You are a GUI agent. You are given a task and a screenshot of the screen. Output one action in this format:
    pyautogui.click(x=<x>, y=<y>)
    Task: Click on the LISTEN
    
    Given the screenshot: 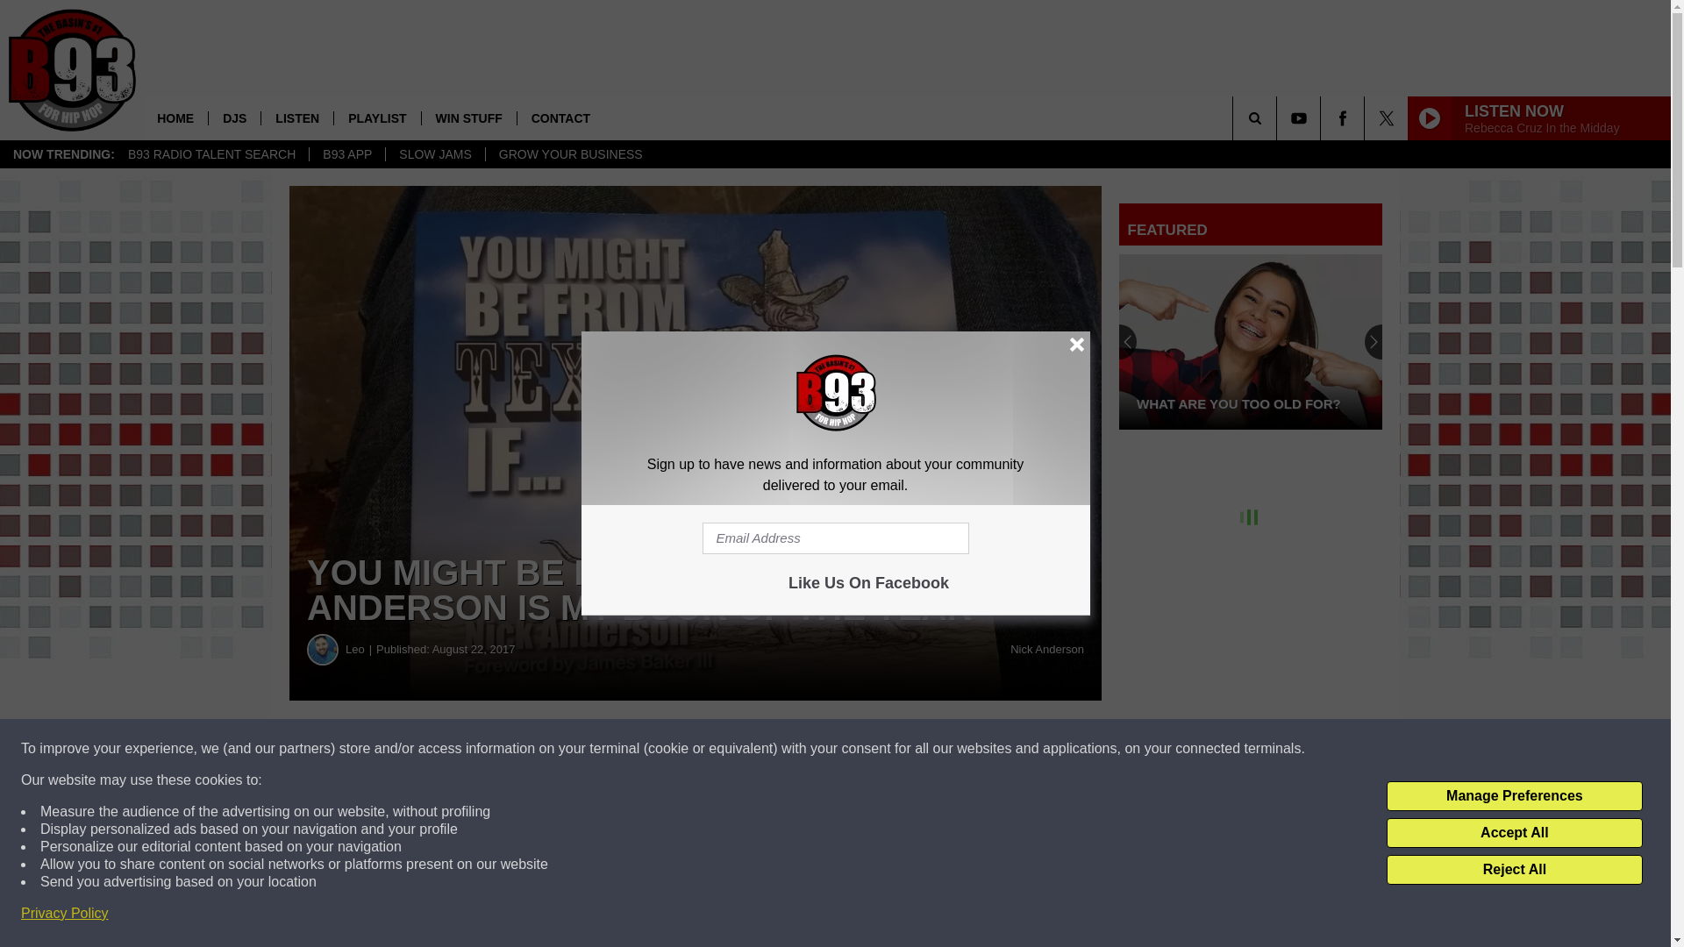 What is the action you would take?
    pyautogui.click(x=296, y=117)
    